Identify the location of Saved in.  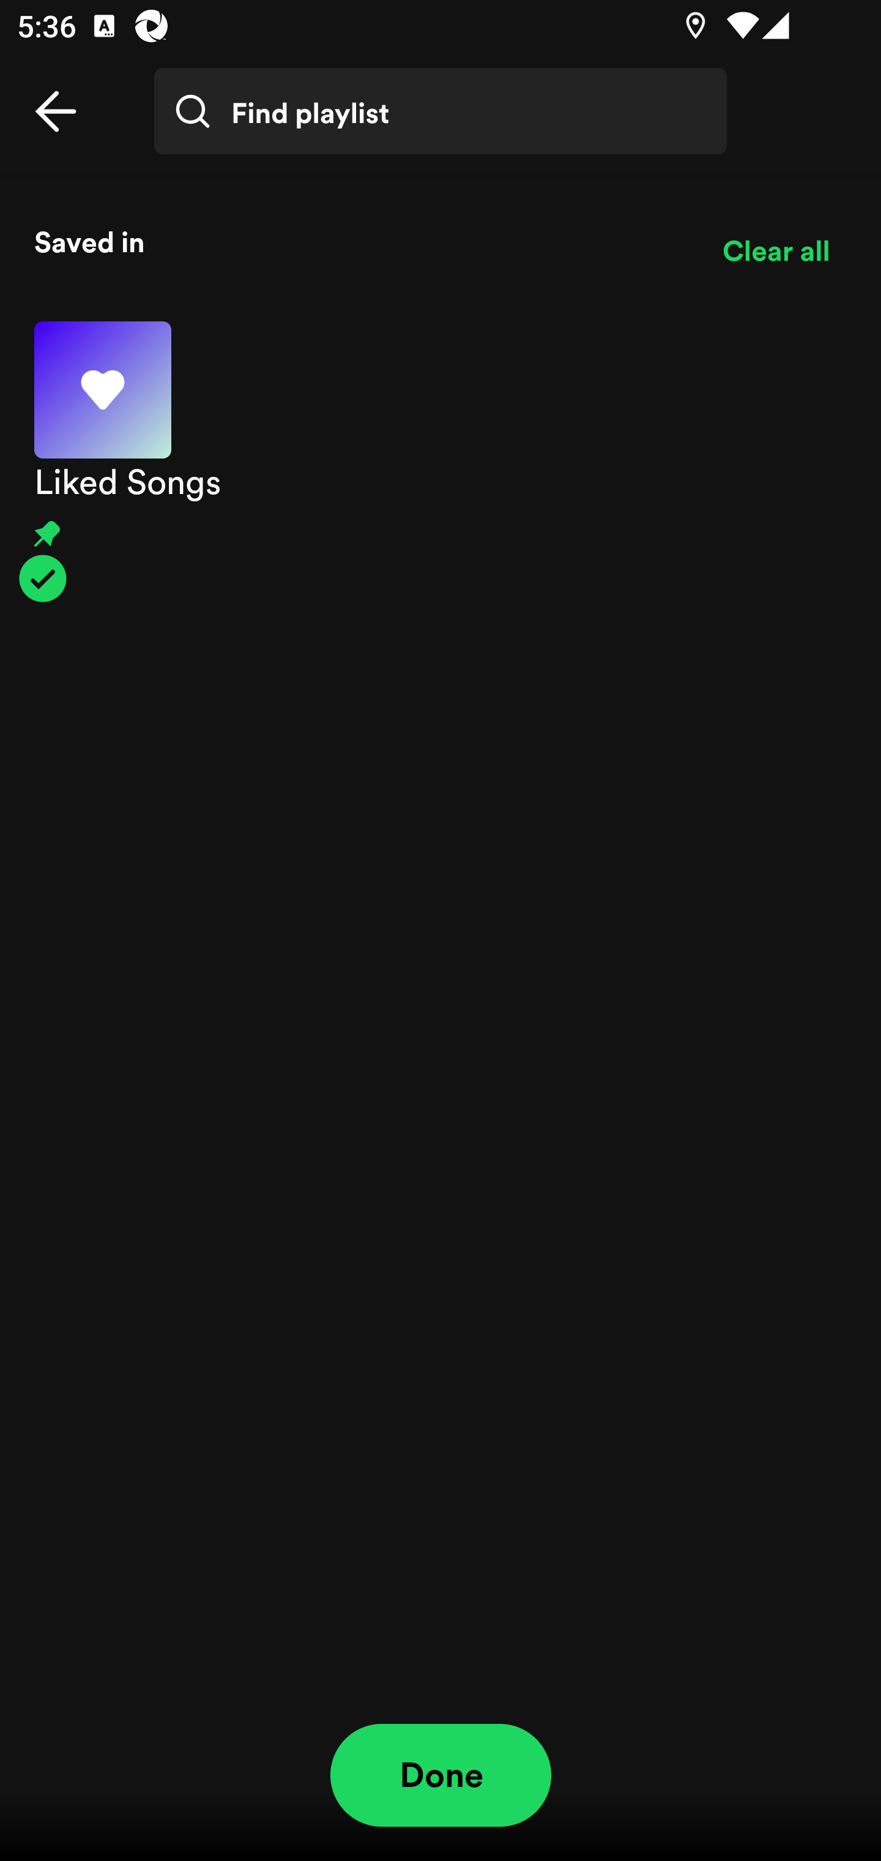
(361, 241).